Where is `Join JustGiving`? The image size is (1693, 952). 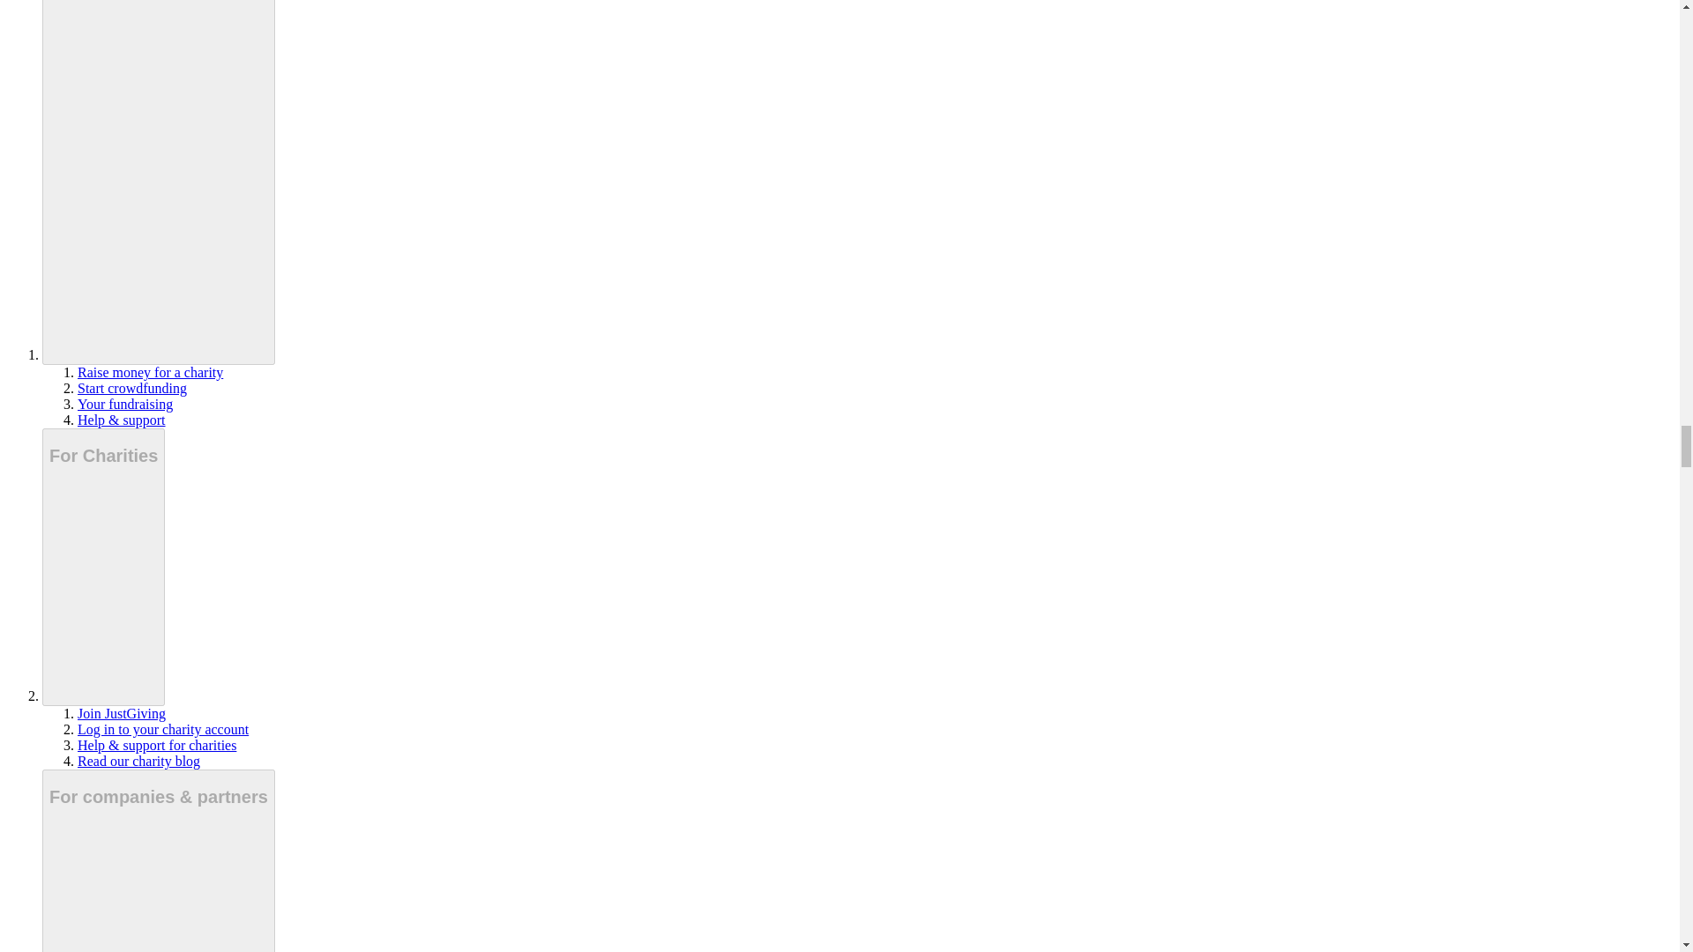 Join JustGiving is located at coordinates (122, 713).